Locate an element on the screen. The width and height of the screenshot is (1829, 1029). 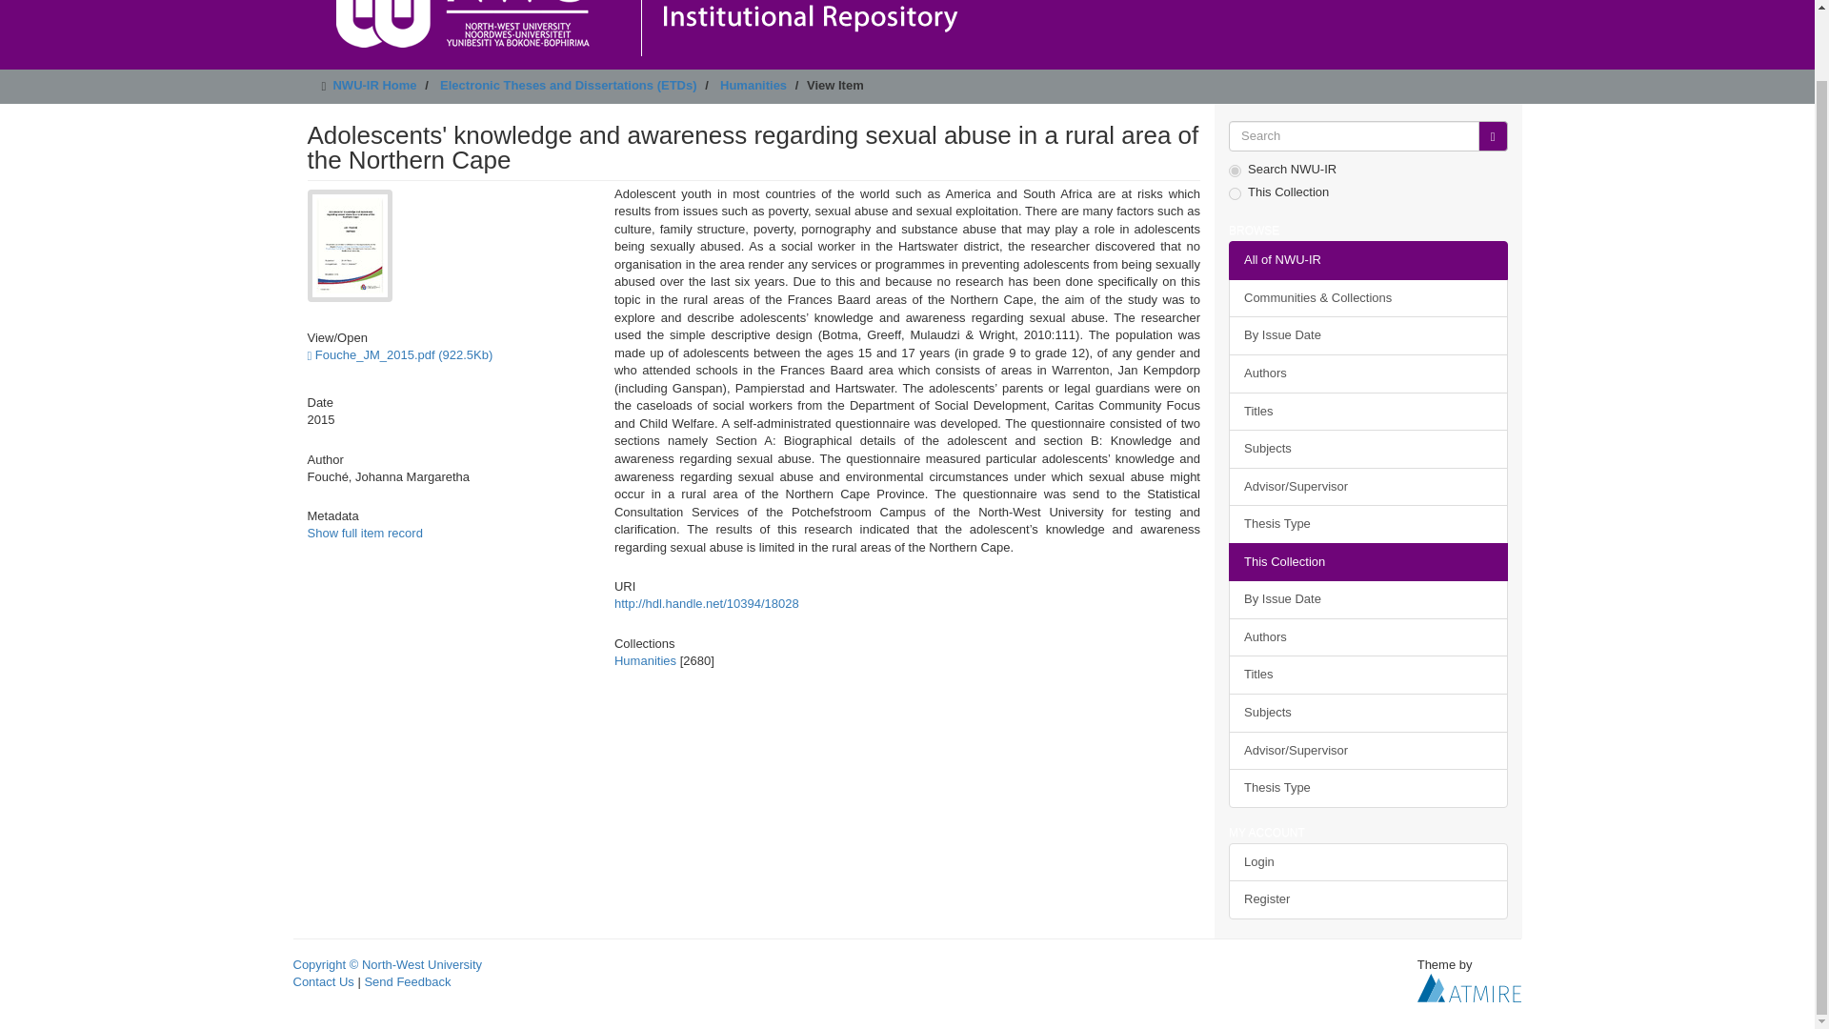
Register is located at coordinates (1368, 899).